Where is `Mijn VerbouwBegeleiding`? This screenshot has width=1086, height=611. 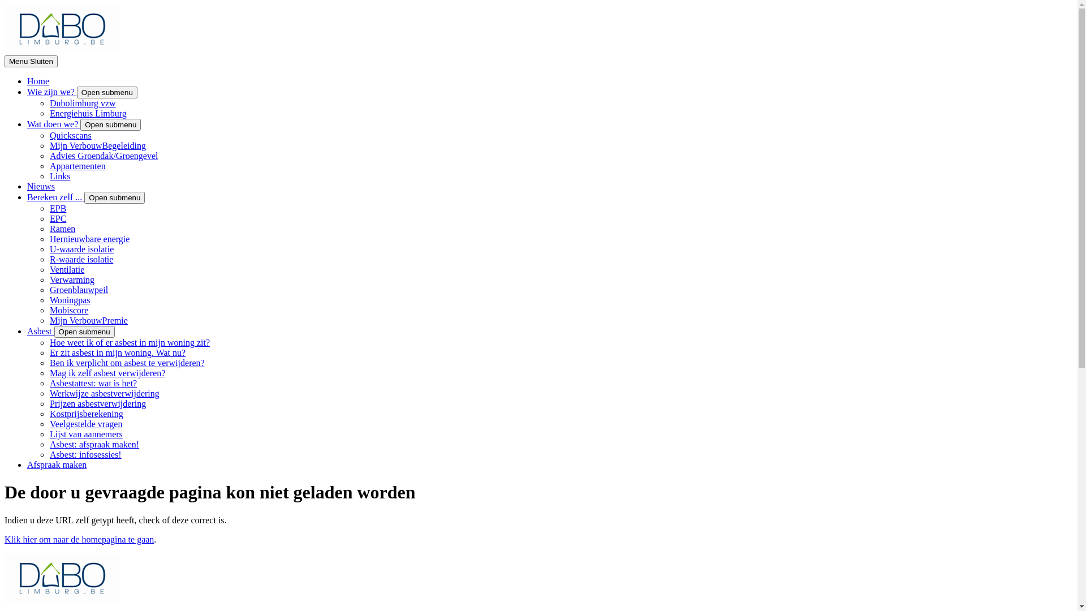
Mijn VerbouwBegeleiding is located at coordinates (98, 146).